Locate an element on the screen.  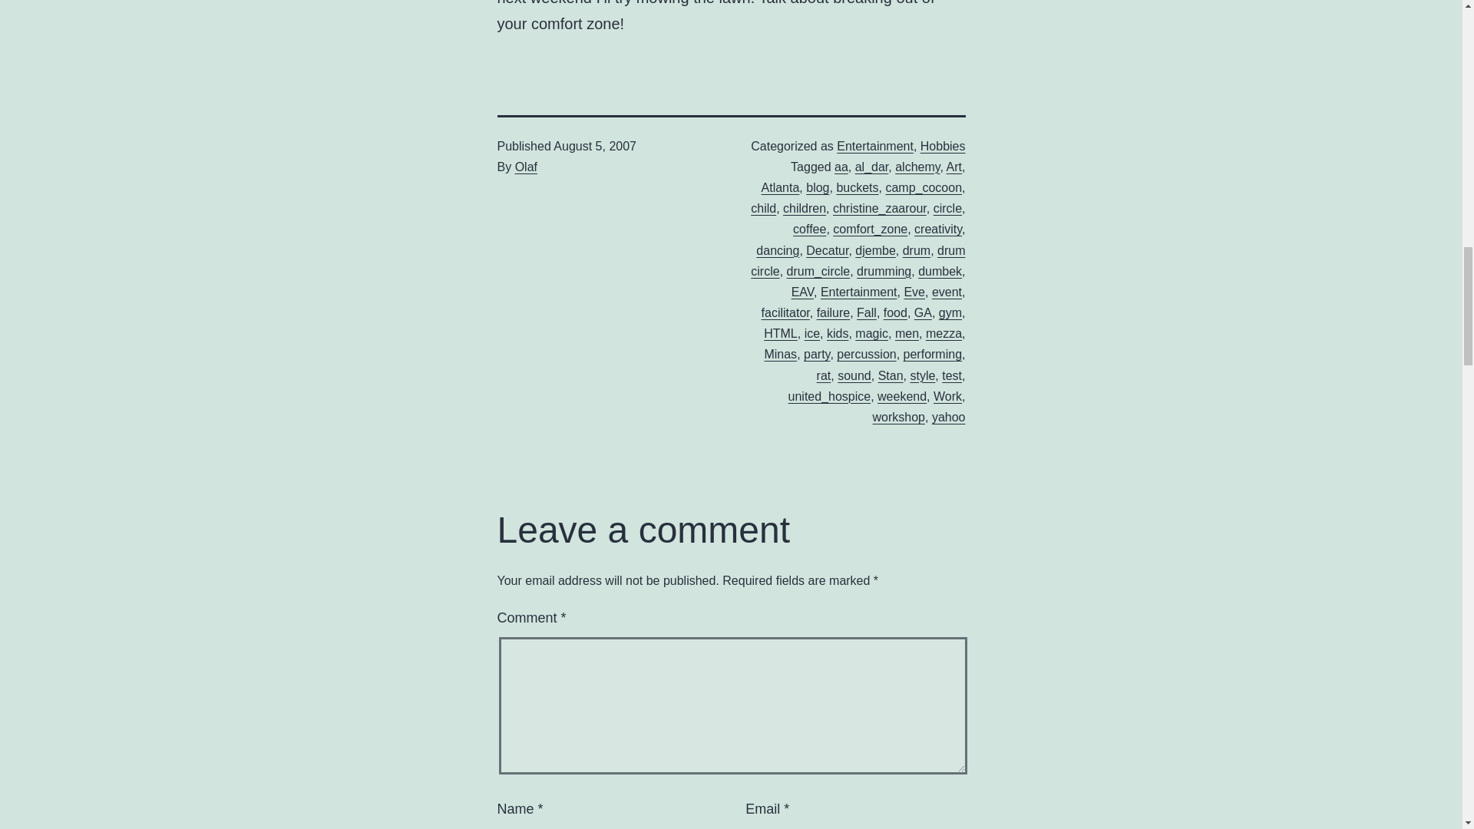
aa is located at coordinates (841, 167).